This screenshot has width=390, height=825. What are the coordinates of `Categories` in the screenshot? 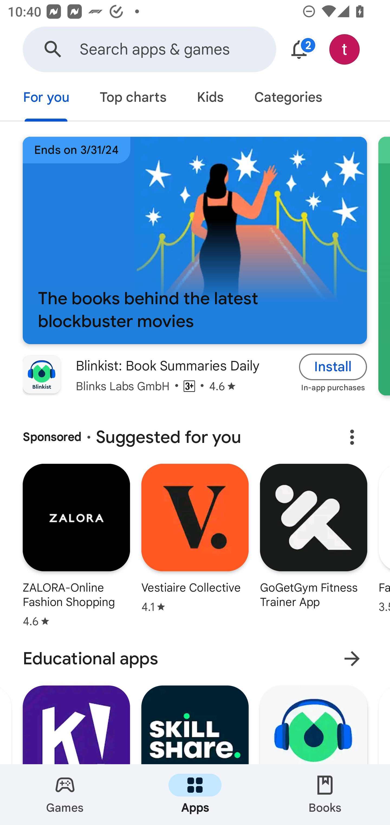 It's located at (288, 98).